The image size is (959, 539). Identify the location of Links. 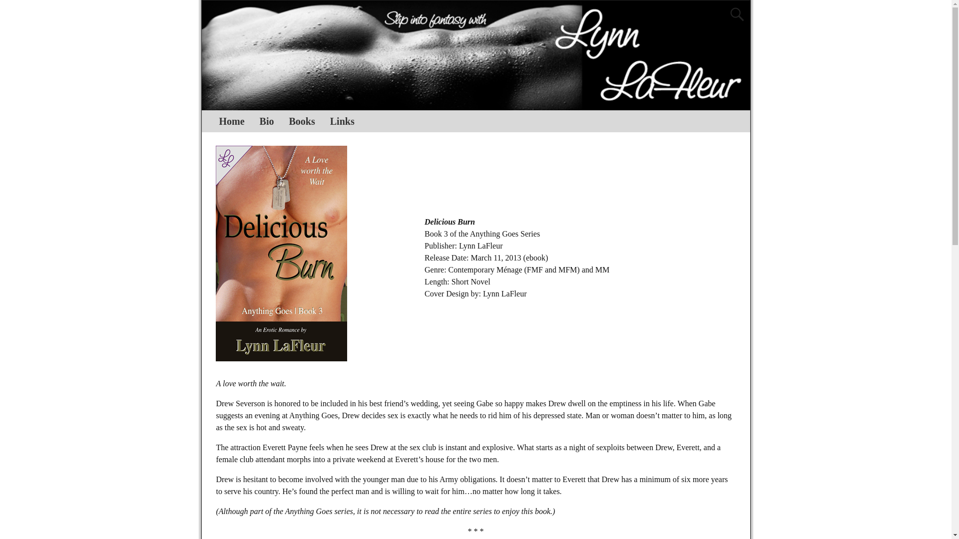
(342, 121).